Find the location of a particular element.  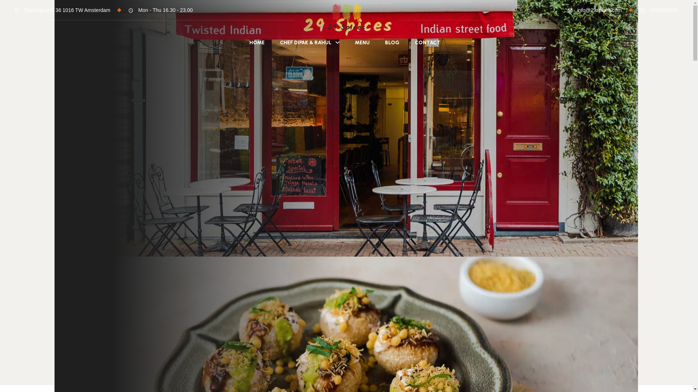

0202391600 is located at coordinates (664, 10).